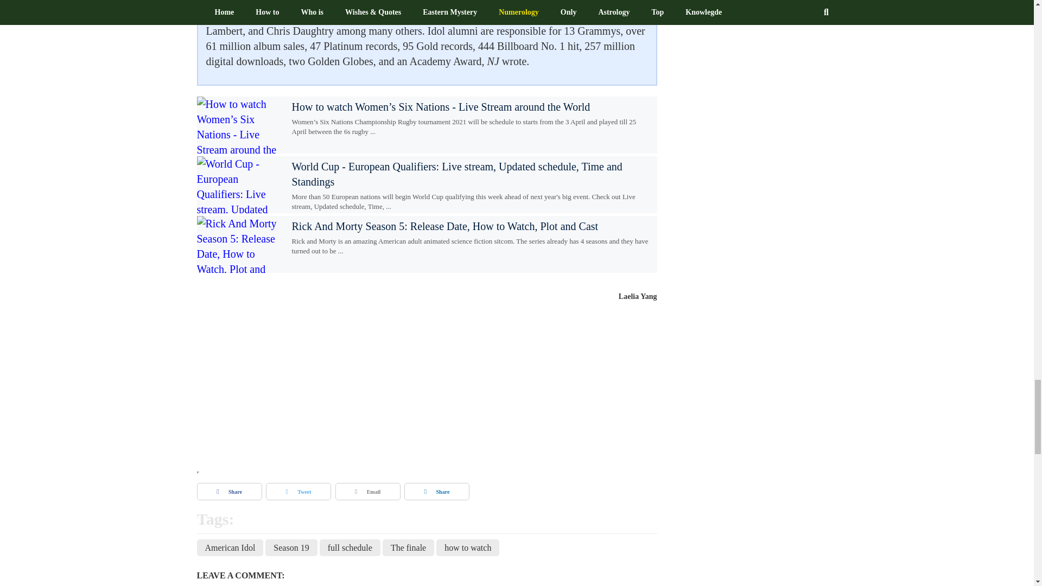 Image resolution: width=1042 pixels, height=586 pixels. Describe the element at coordinates (368, 492) in the screenshot. I see `Share by Email` at that location.